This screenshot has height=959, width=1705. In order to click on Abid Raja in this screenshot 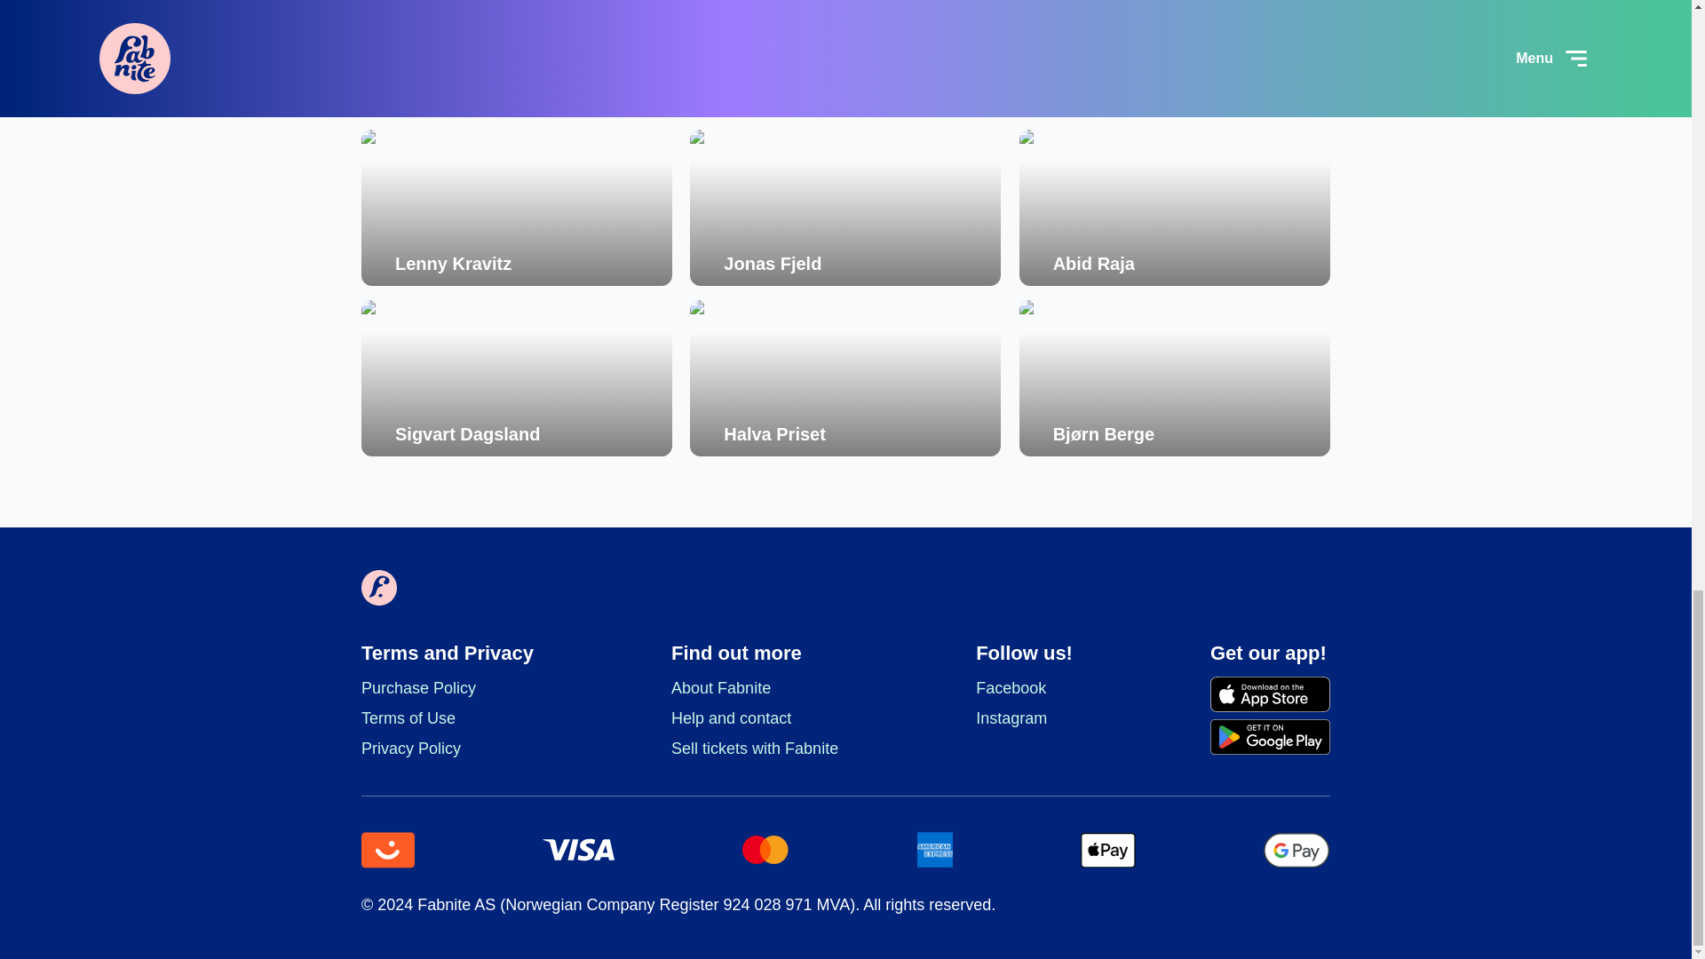, I will do `click(1174, 207)`.